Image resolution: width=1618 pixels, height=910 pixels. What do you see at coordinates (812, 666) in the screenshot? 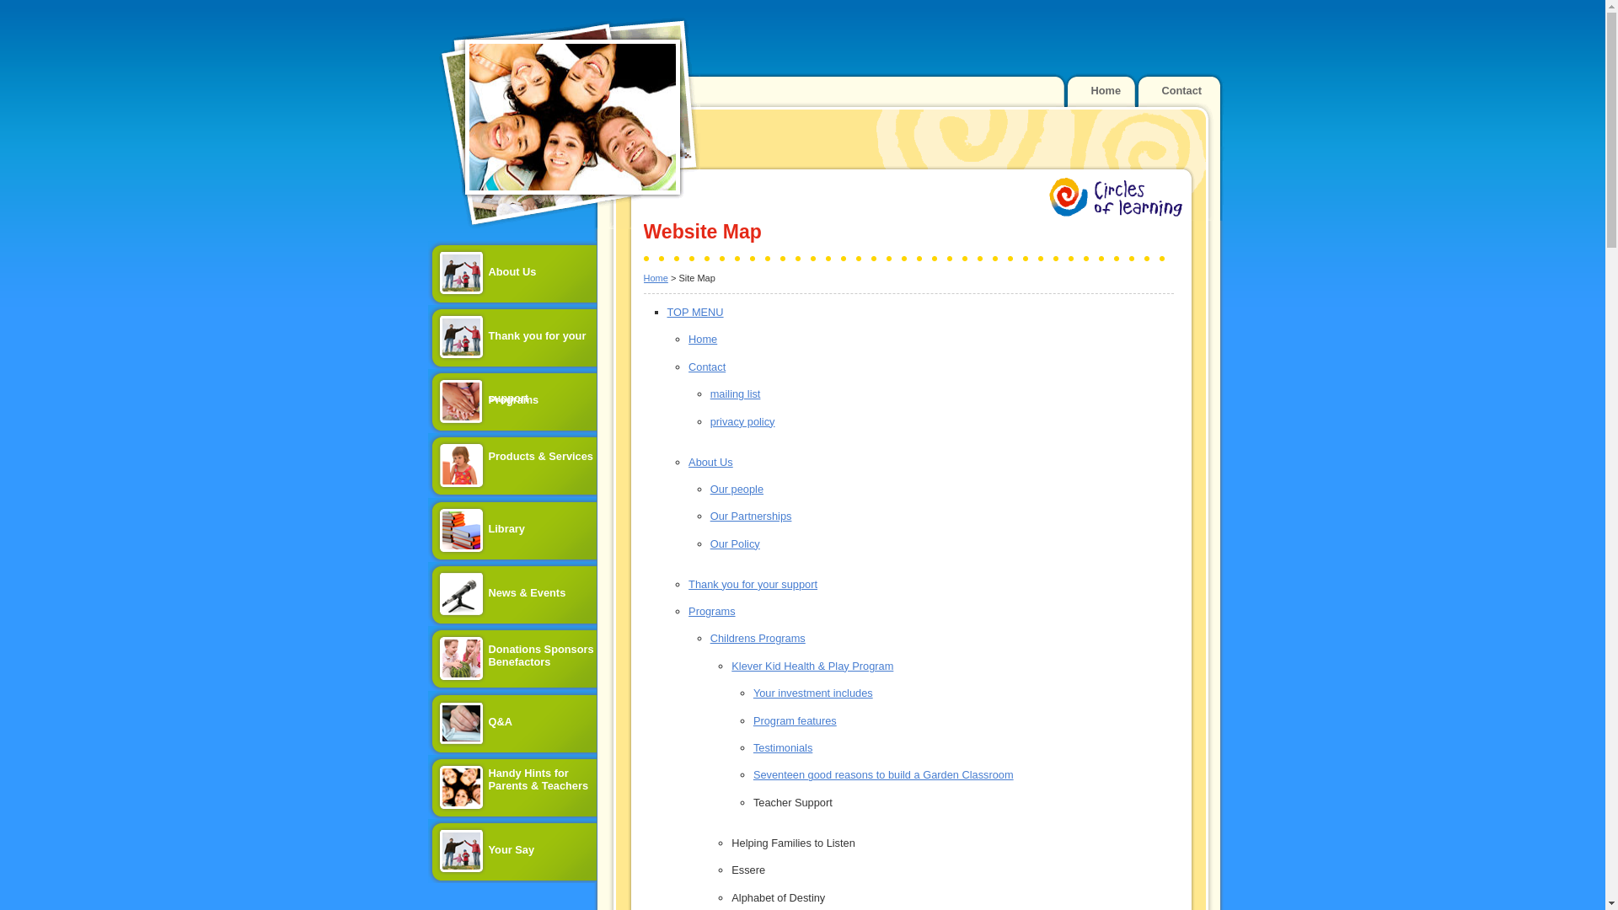
I see `Klever Kid Health & Play Program` at bounding box center [812, 666].